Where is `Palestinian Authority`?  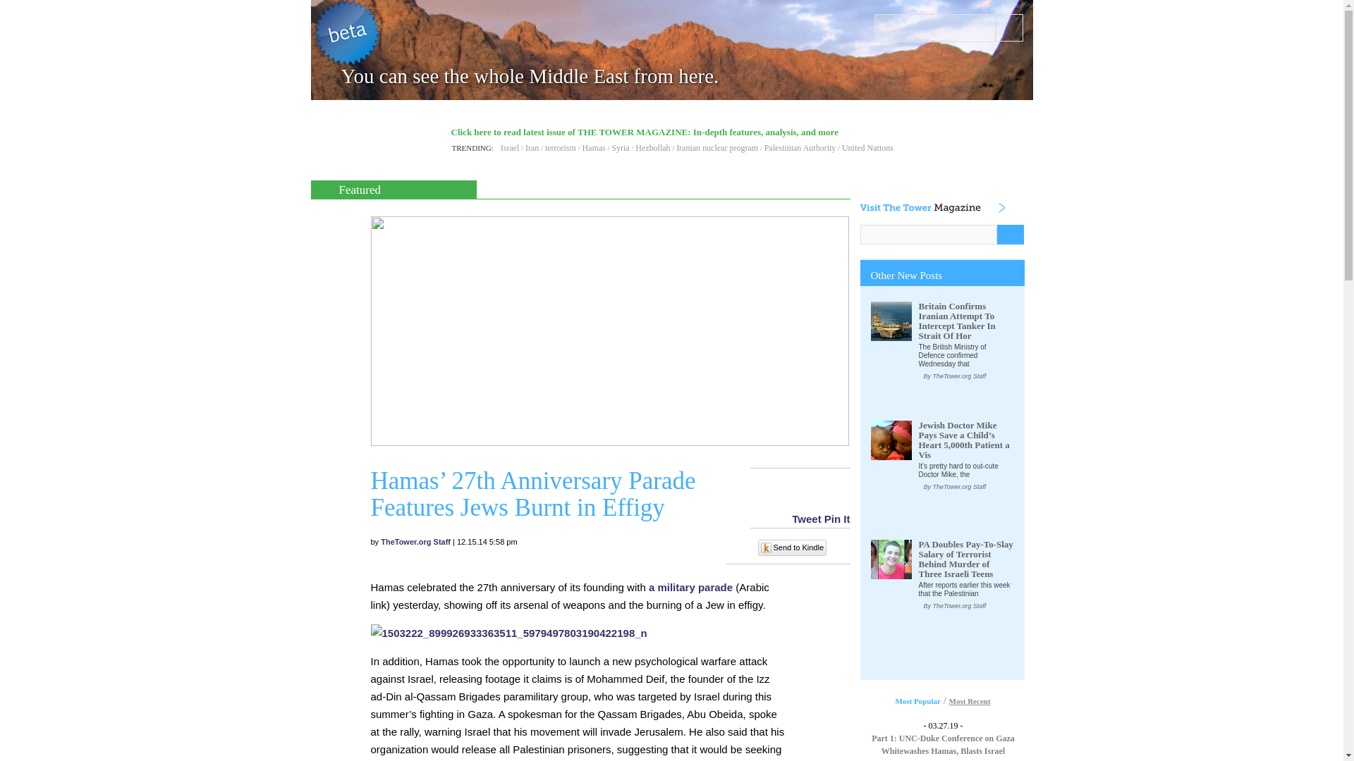
Palestinian Authority is located at coordinates (800, 148).